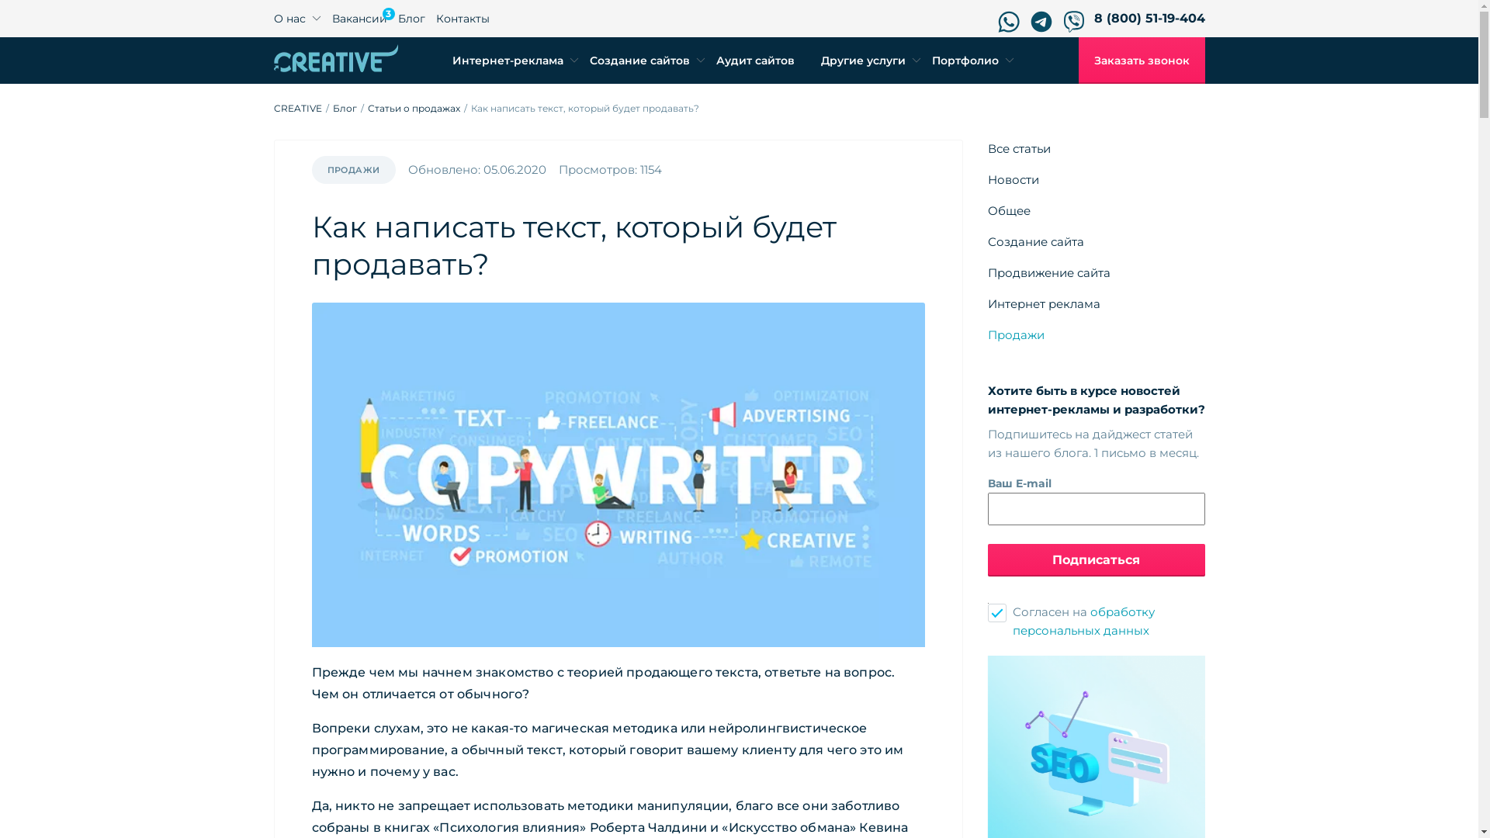  What do you see at coordinates (1150, 19) in the screenshot?
I see `8 (800) 51-19-404` at bounding box center [1150, 19].